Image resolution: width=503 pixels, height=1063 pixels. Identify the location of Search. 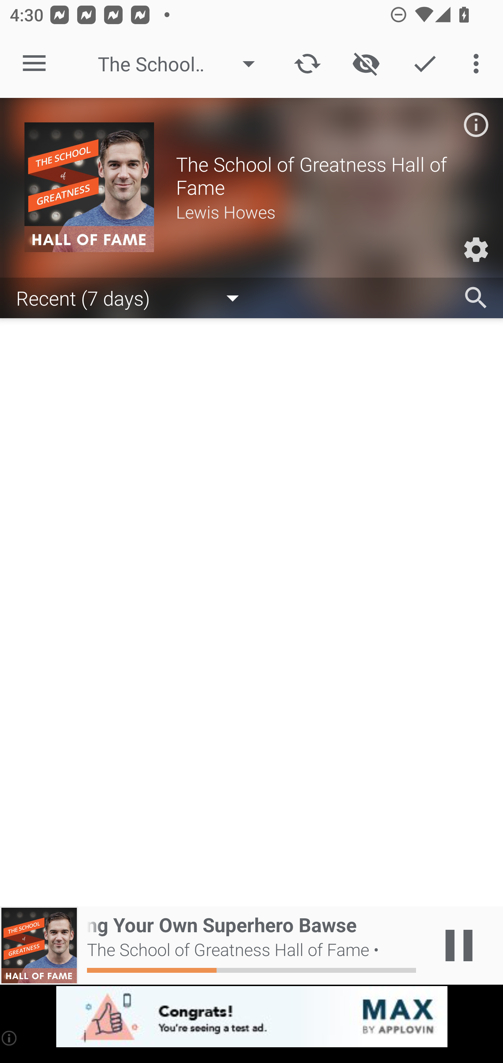
(476, 298).